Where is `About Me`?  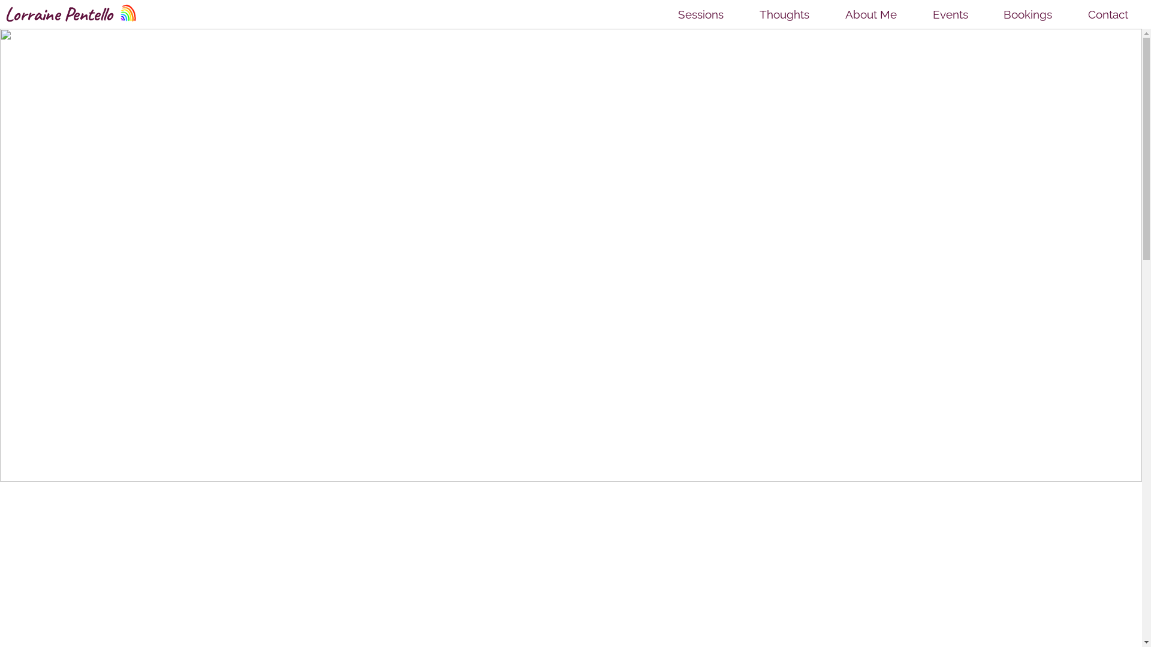
About Me is located at coordinates (871, 14).